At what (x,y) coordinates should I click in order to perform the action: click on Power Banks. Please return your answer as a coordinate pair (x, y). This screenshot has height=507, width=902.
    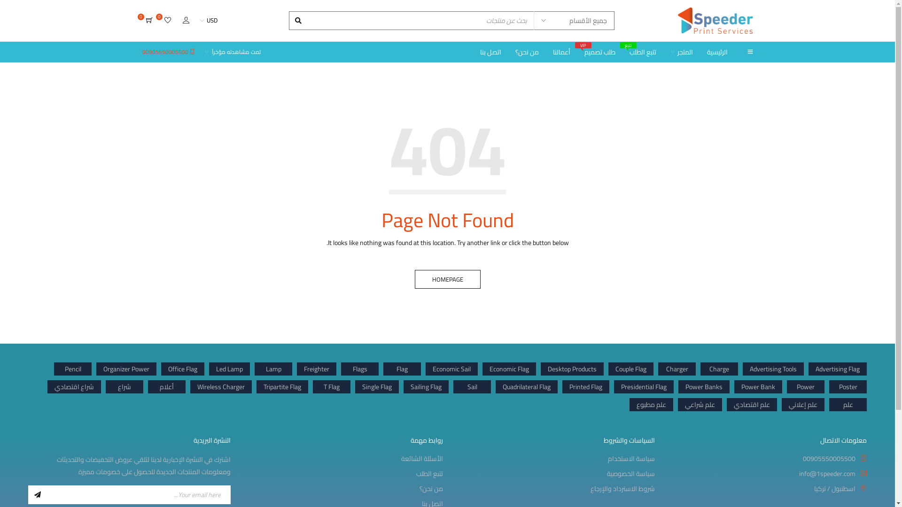
    Looking at the image, I should click on (704, 387).